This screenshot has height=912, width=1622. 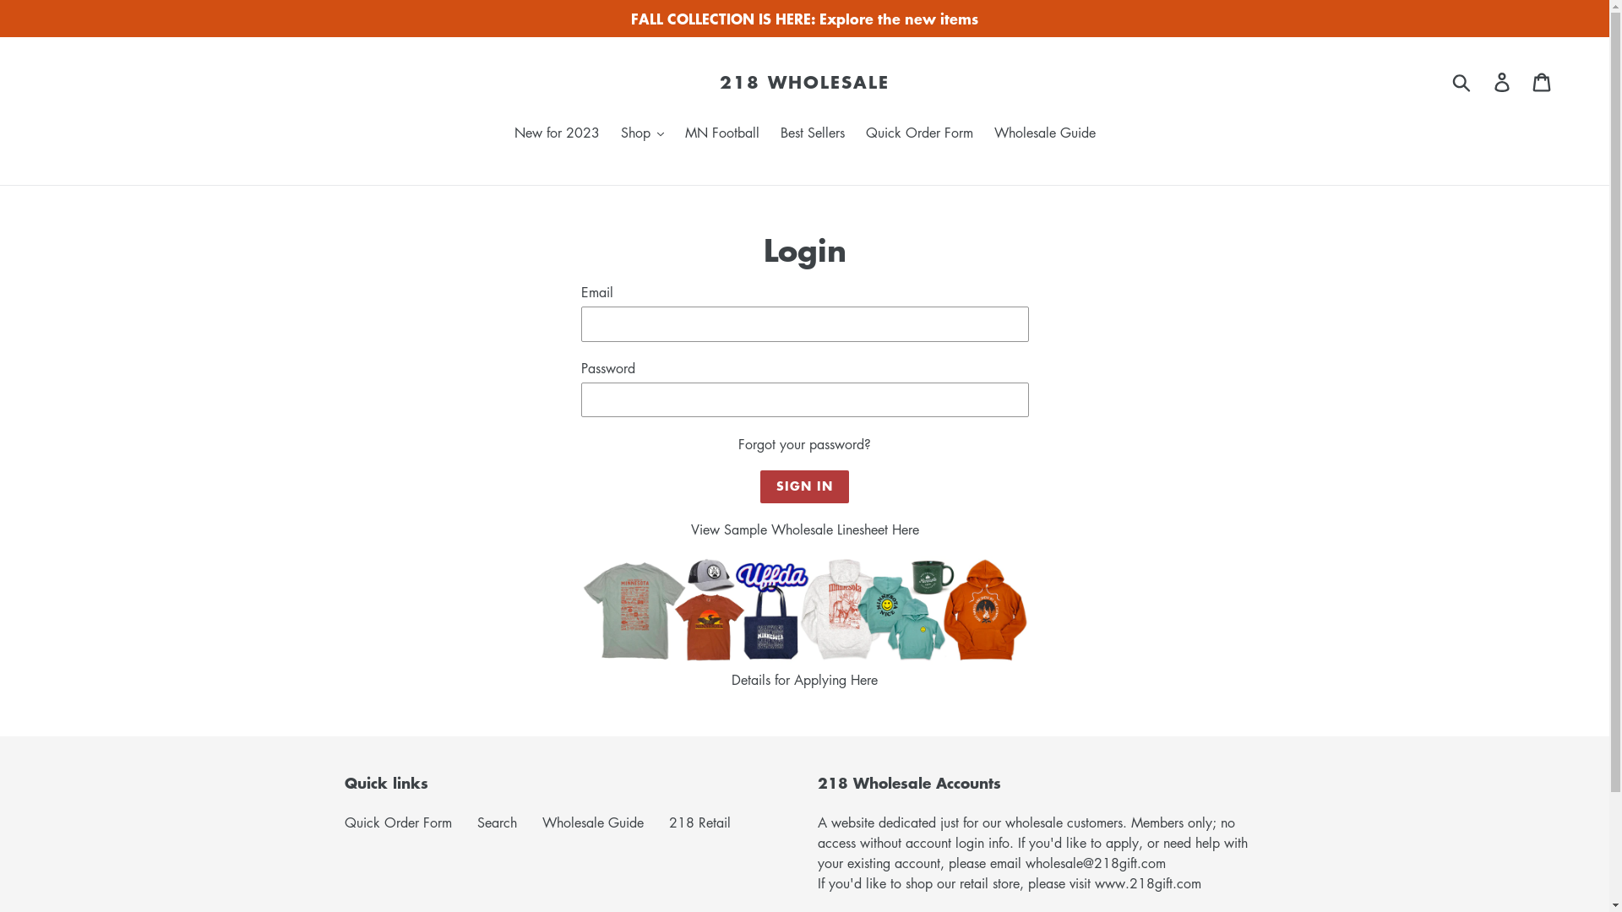 What do you see at coordinates (805, 659) in the screenshot?
I see `Sample 218 Wholesale Products` at bounding box center [805, 659].